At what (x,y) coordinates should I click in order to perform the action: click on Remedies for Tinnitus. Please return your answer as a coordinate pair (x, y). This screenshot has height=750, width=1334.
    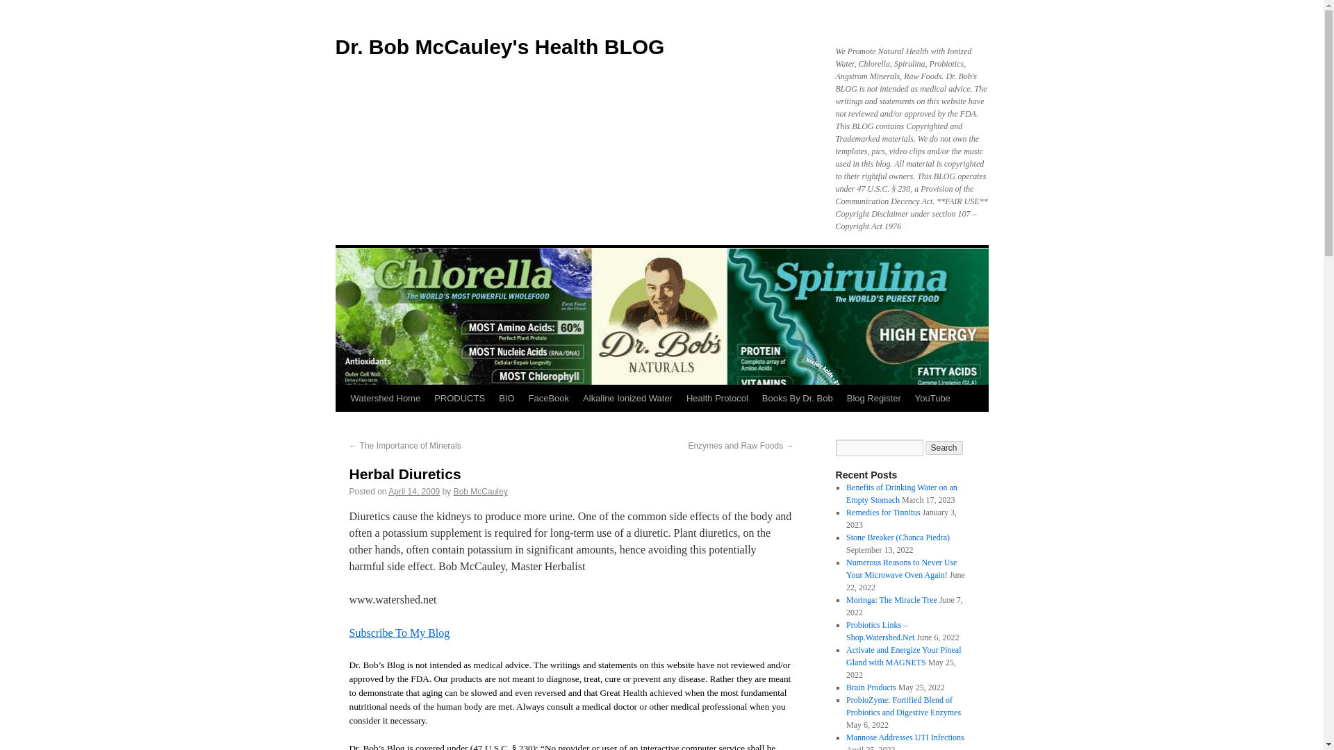
    Looking at the image, I should click on (882, 512).